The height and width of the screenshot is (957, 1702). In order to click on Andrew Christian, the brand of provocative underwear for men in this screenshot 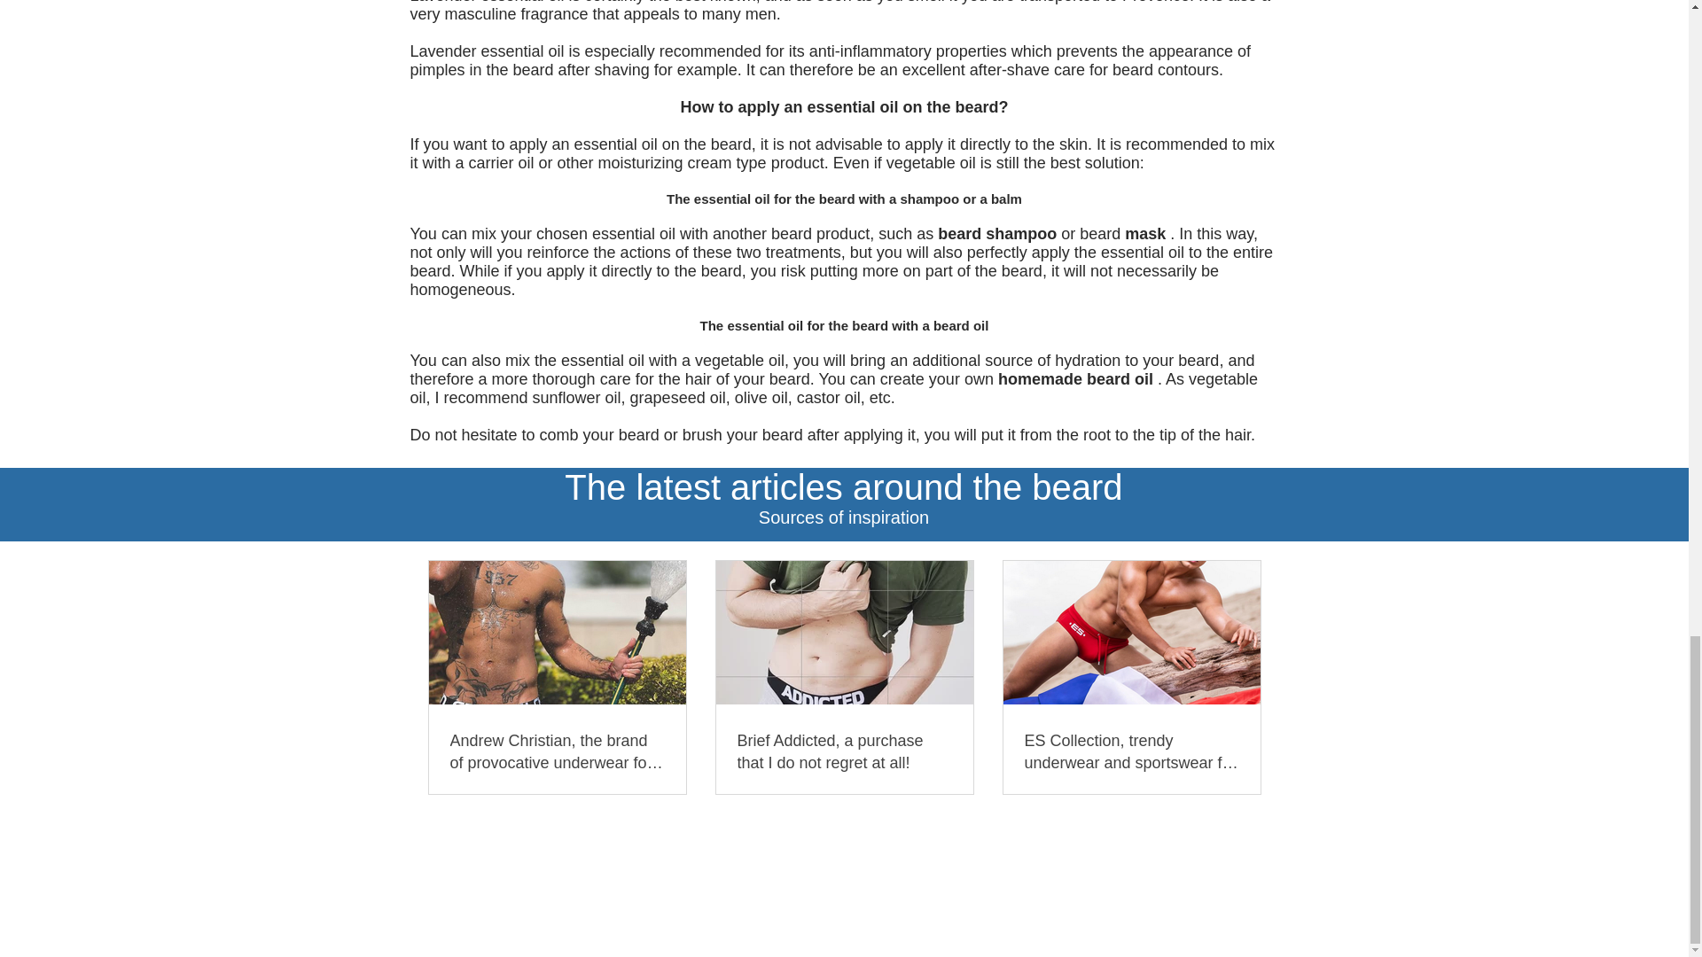, I will do `click(558, 751)`.